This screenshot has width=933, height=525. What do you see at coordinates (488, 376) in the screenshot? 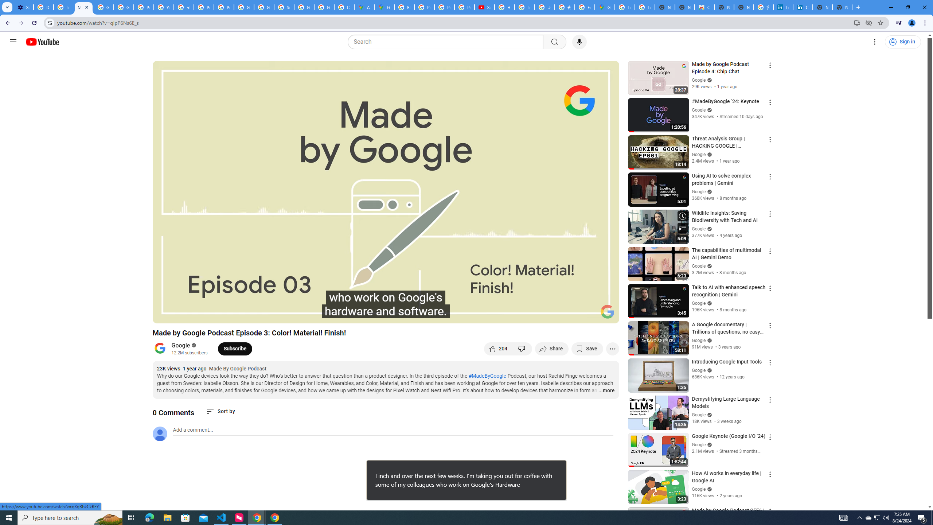
I see `#MadeByGoogle` at bounding box center [488, 376].